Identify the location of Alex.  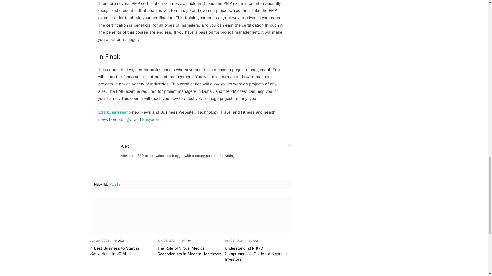
(121, 241).